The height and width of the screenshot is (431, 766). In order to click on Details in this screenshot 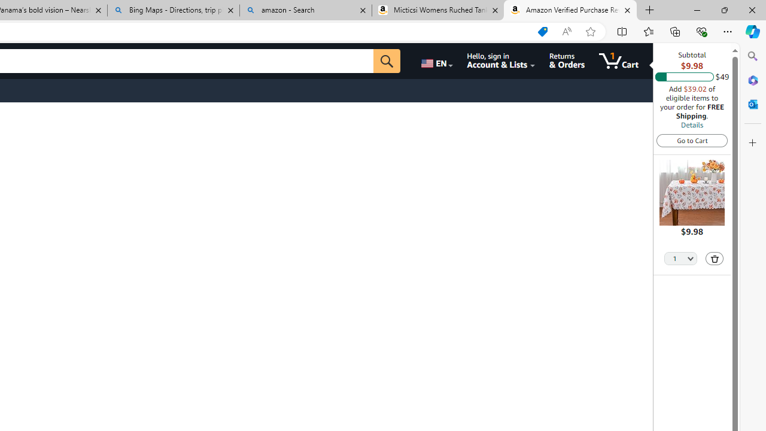, I will do `click(692, 125)`.